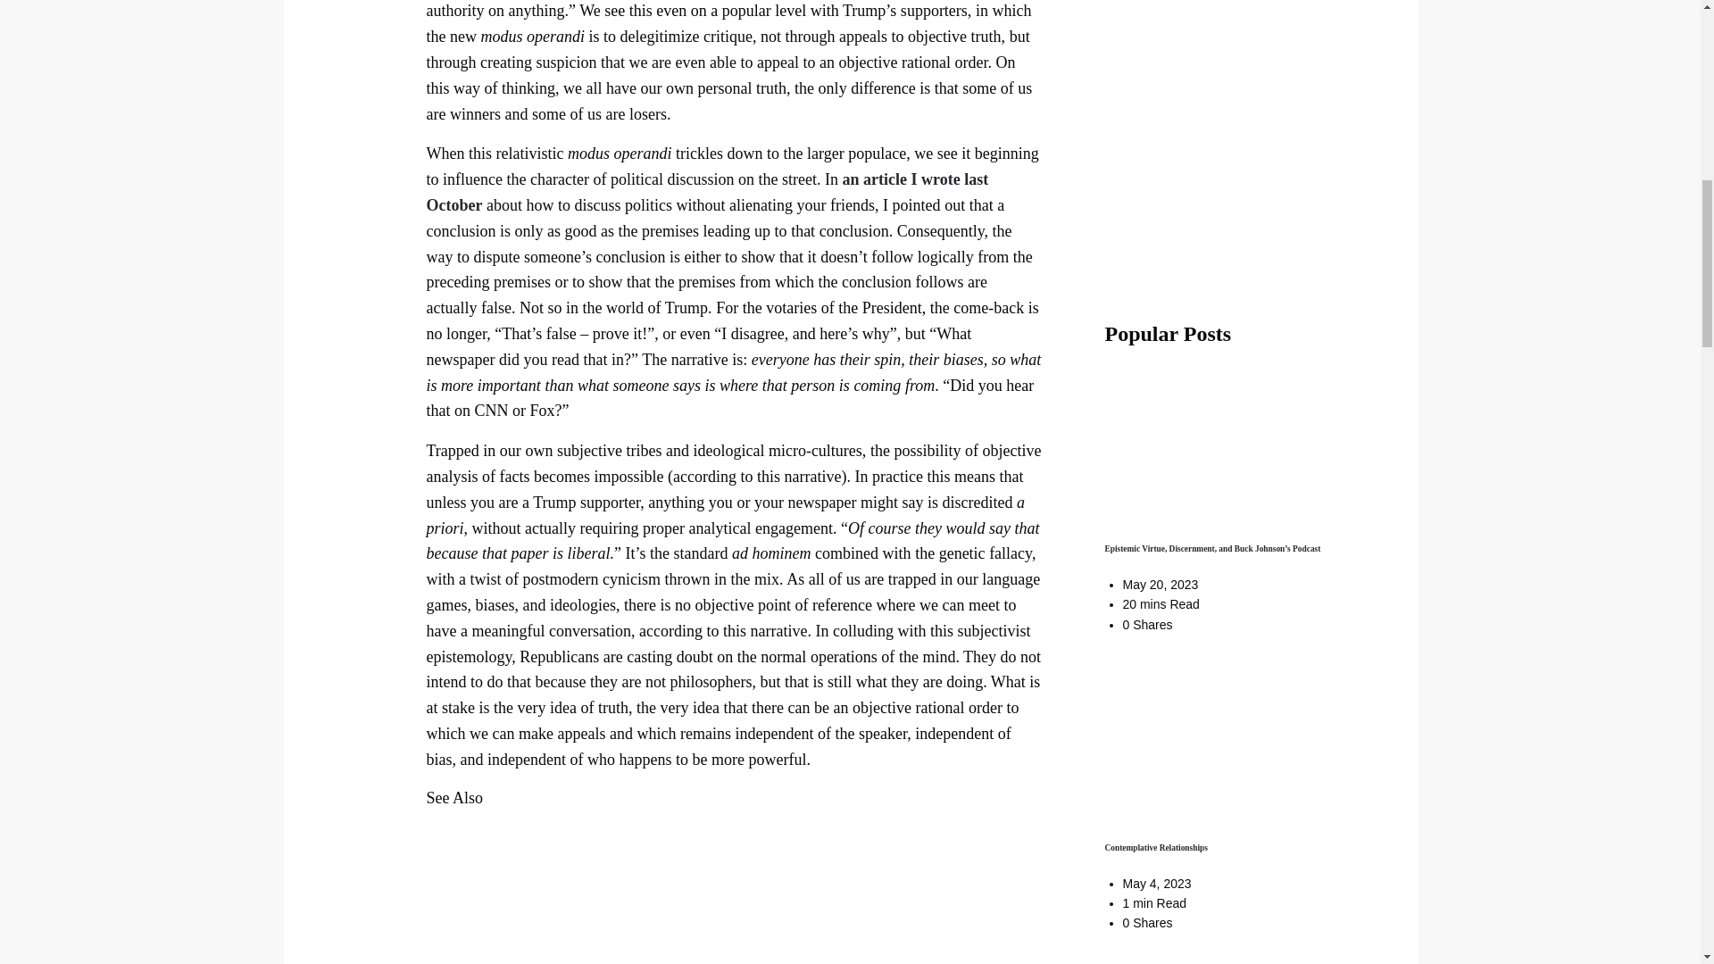 The width and height of the screenshot is (1714, 964). I want to click on Contemplative Relationships, so click(1157, 848).